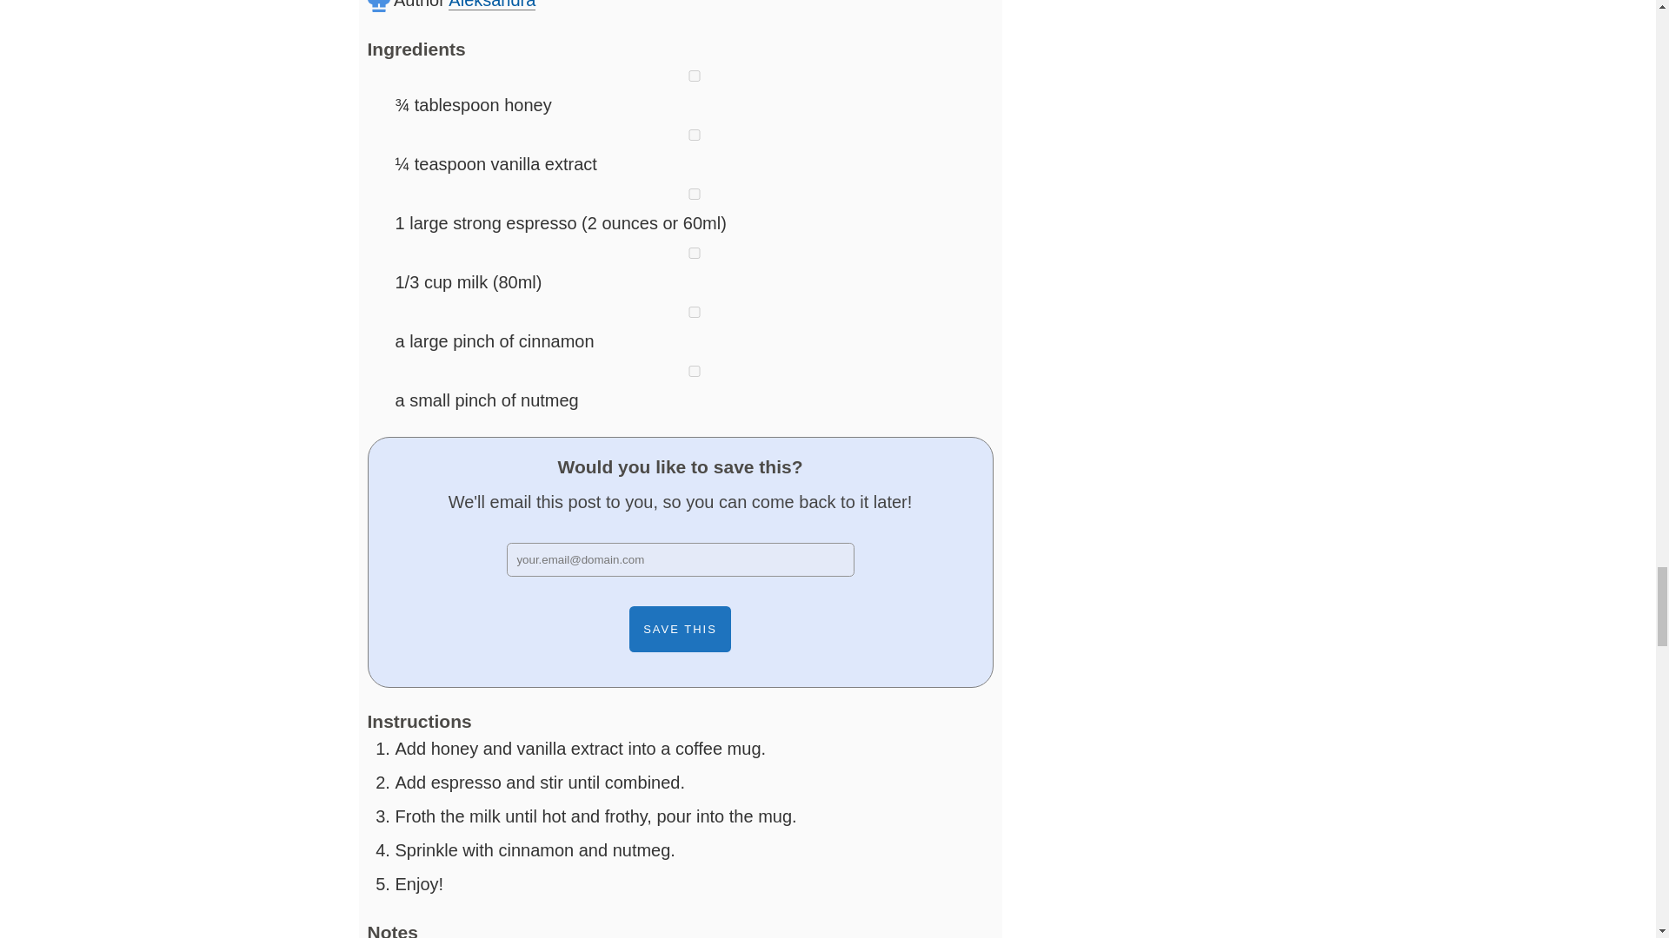  I want to click on on, so click(694, 76).